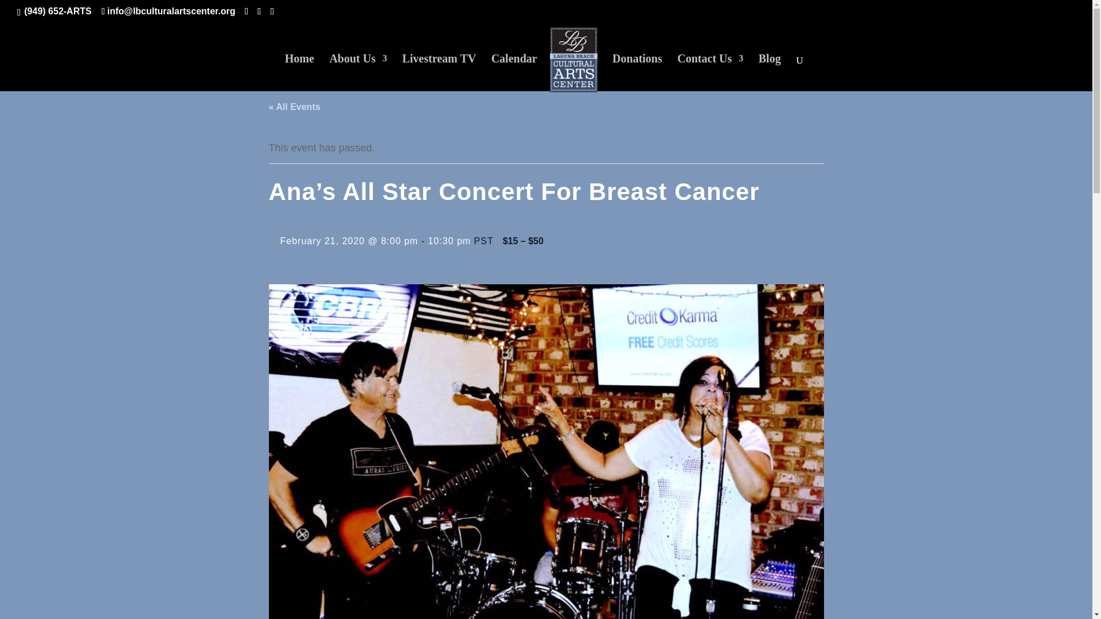 This screenshot has height=619, width=1101. What do you see at coordinates (514, 72) in the screenshot?
I see `Calendar` at bounding box center [514, 72].